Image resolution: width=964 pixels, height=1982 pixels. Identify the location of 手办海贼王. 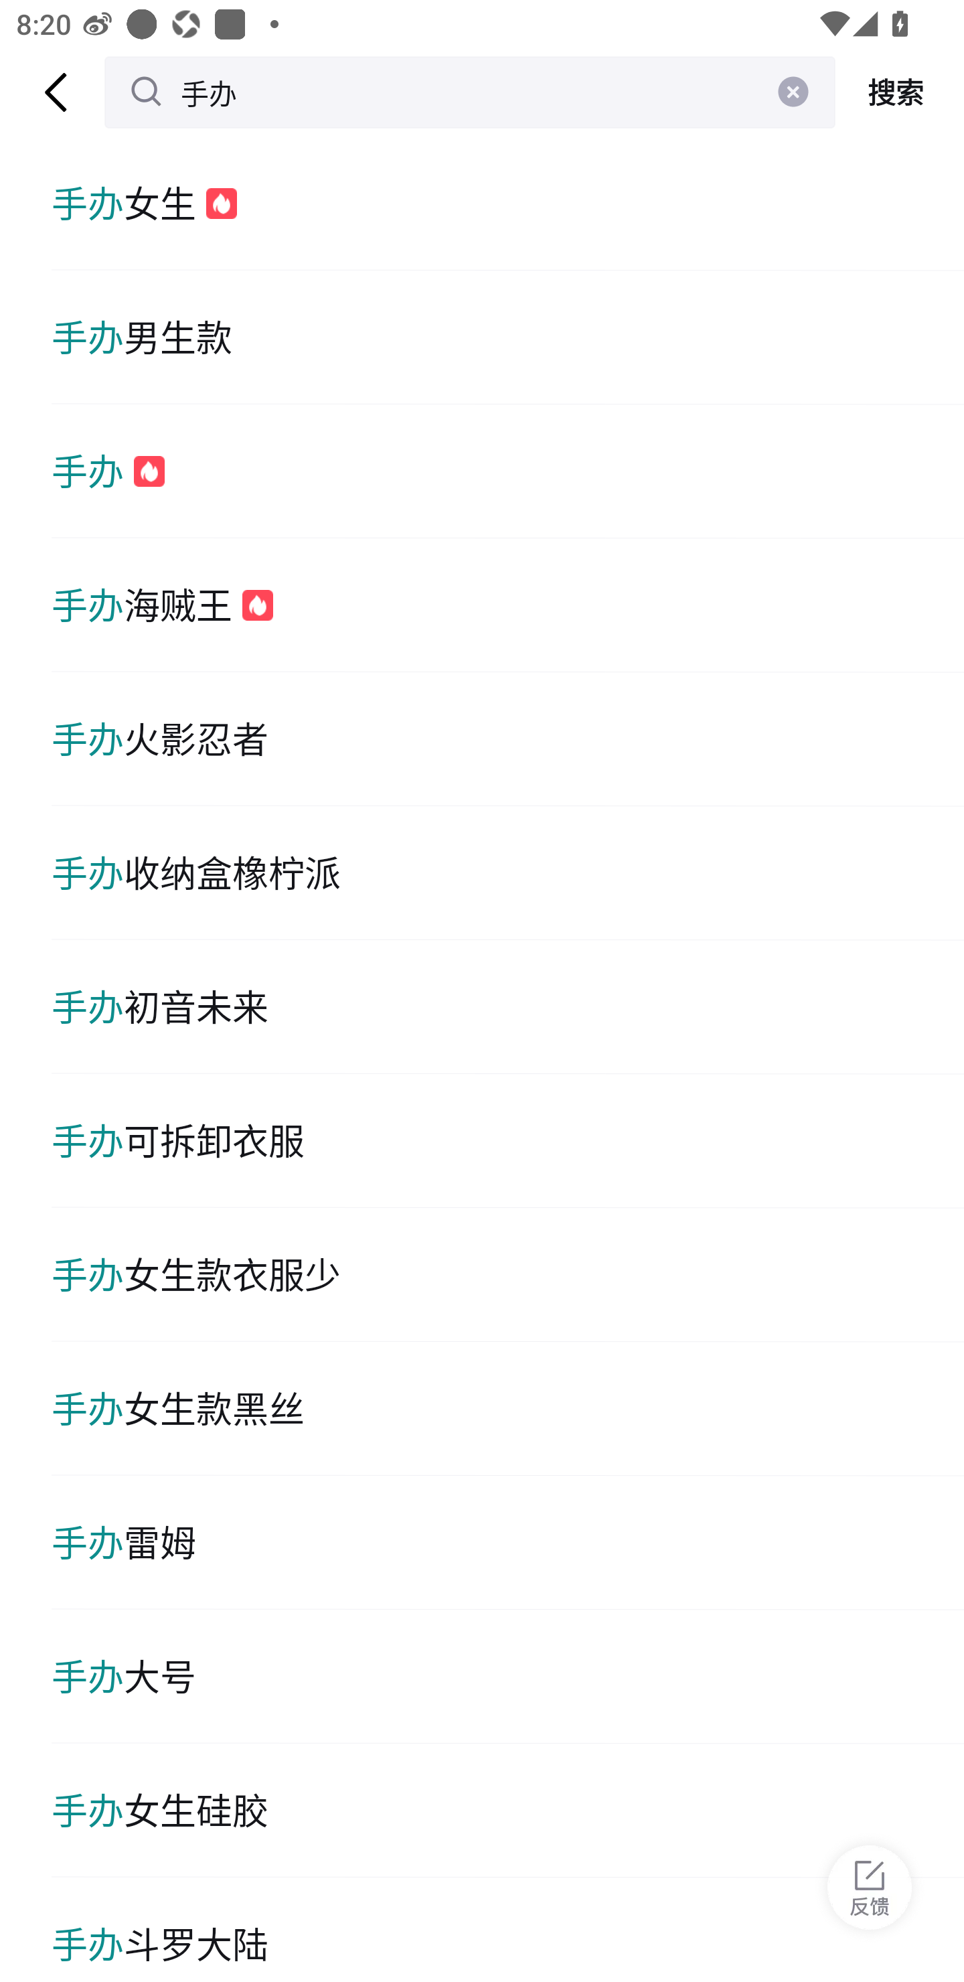
(507, 605).